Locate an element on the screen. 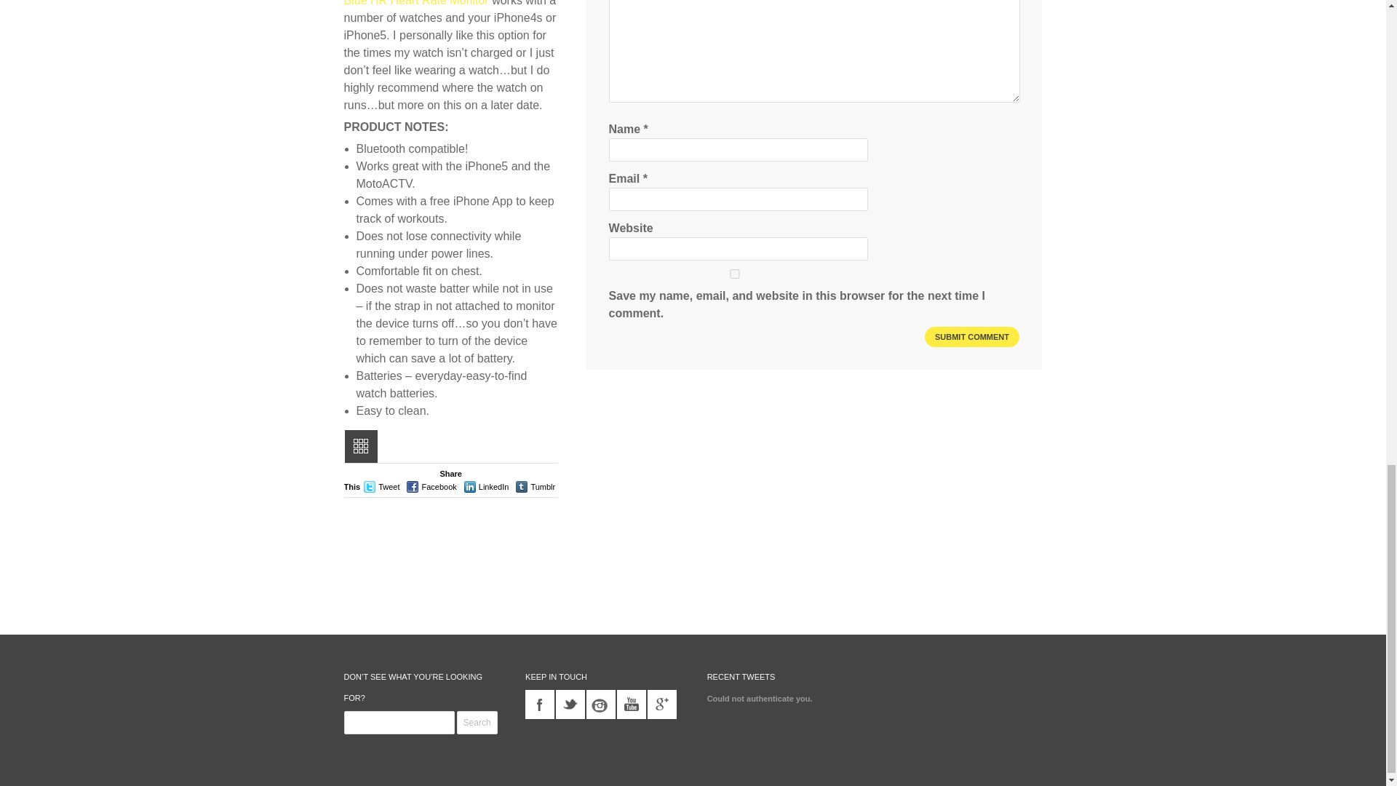  Tweet is located at coordinates (389, 487).